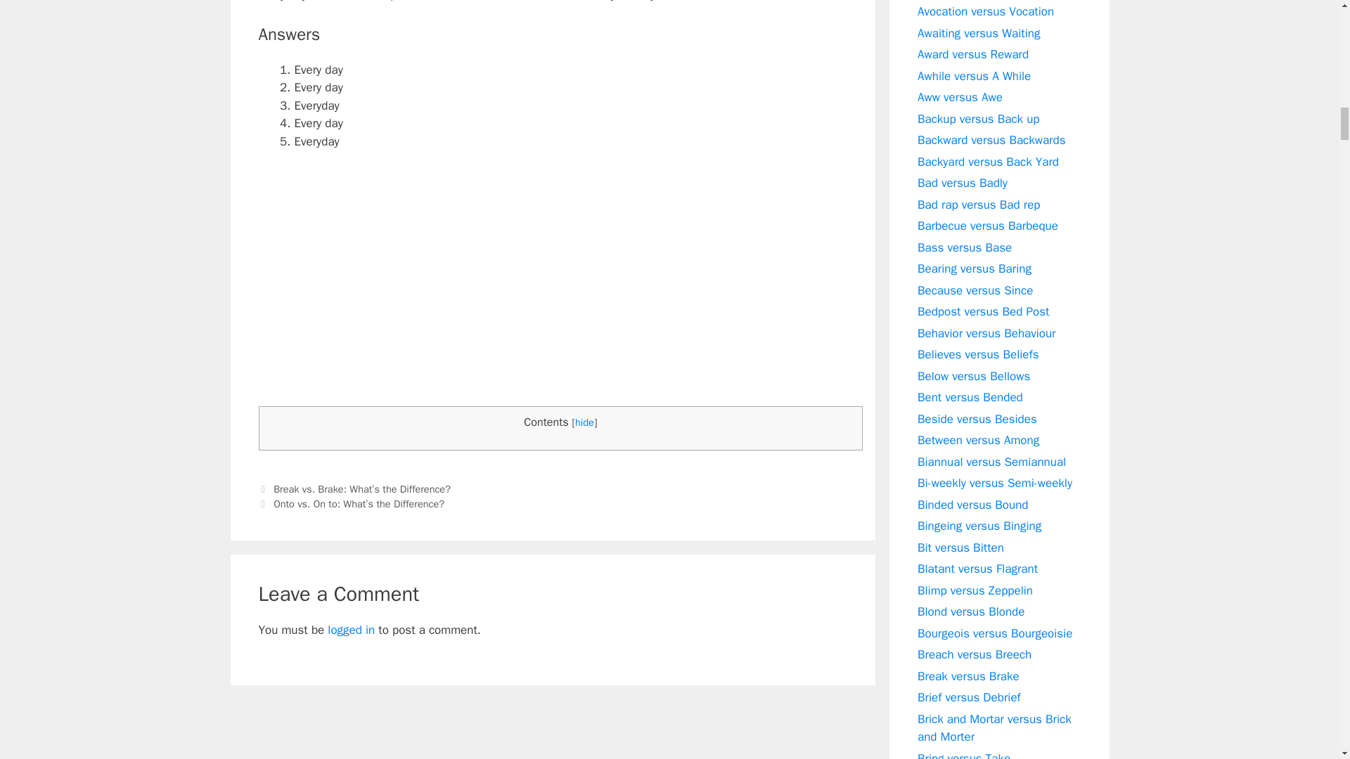  Describe the element at coordinates (584, 422) in the screenshot. I see `hide` at that location.